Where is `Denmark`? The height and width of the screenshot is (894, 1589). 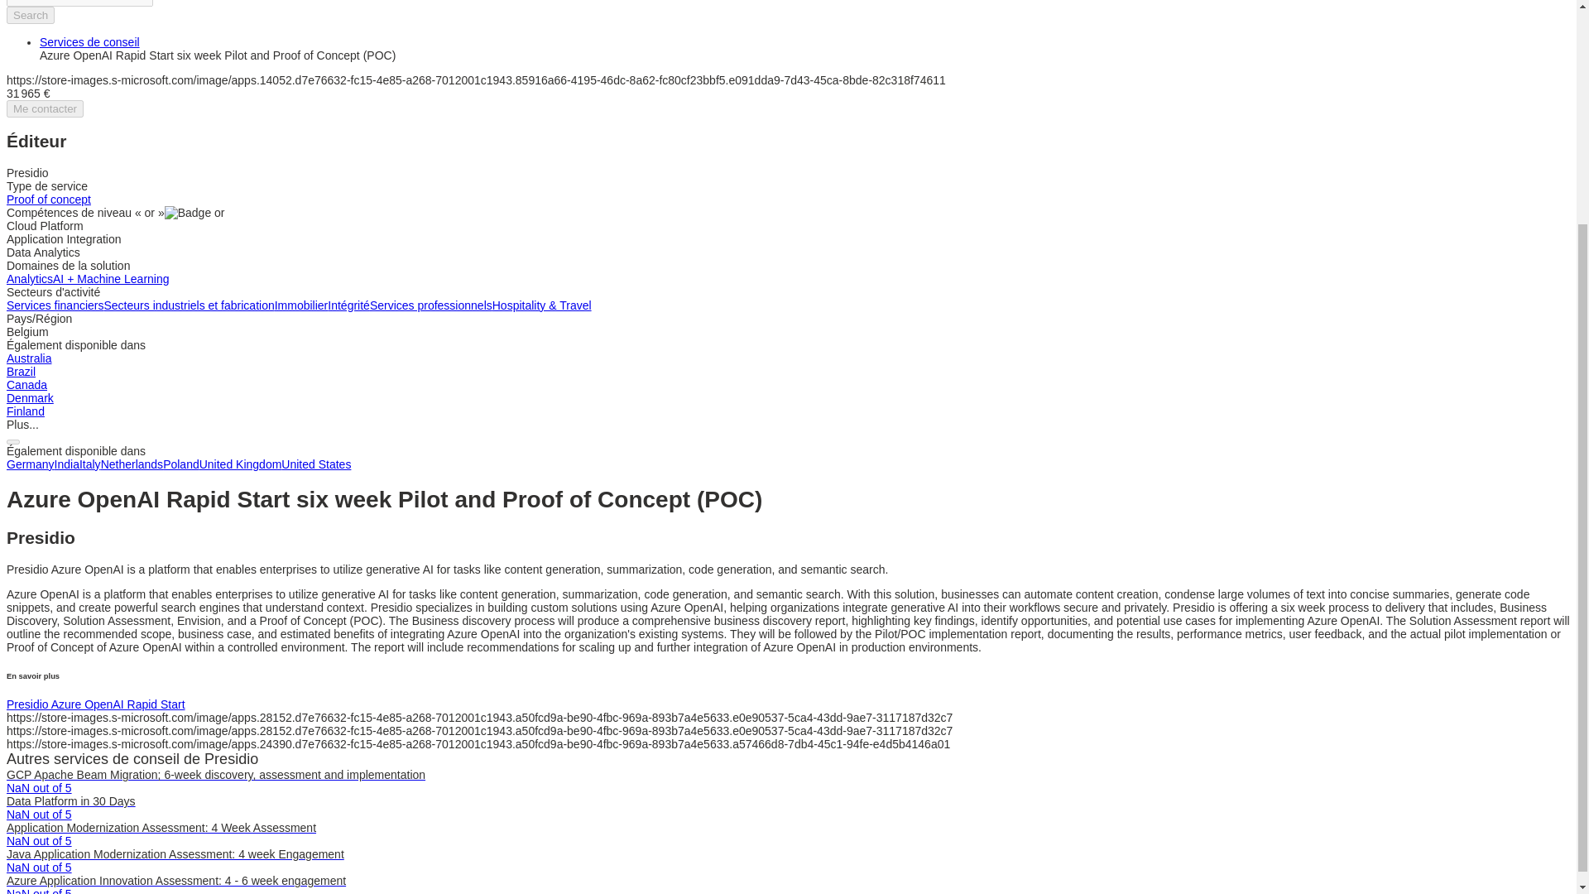
Denmark is located at coordinates (30, 398).